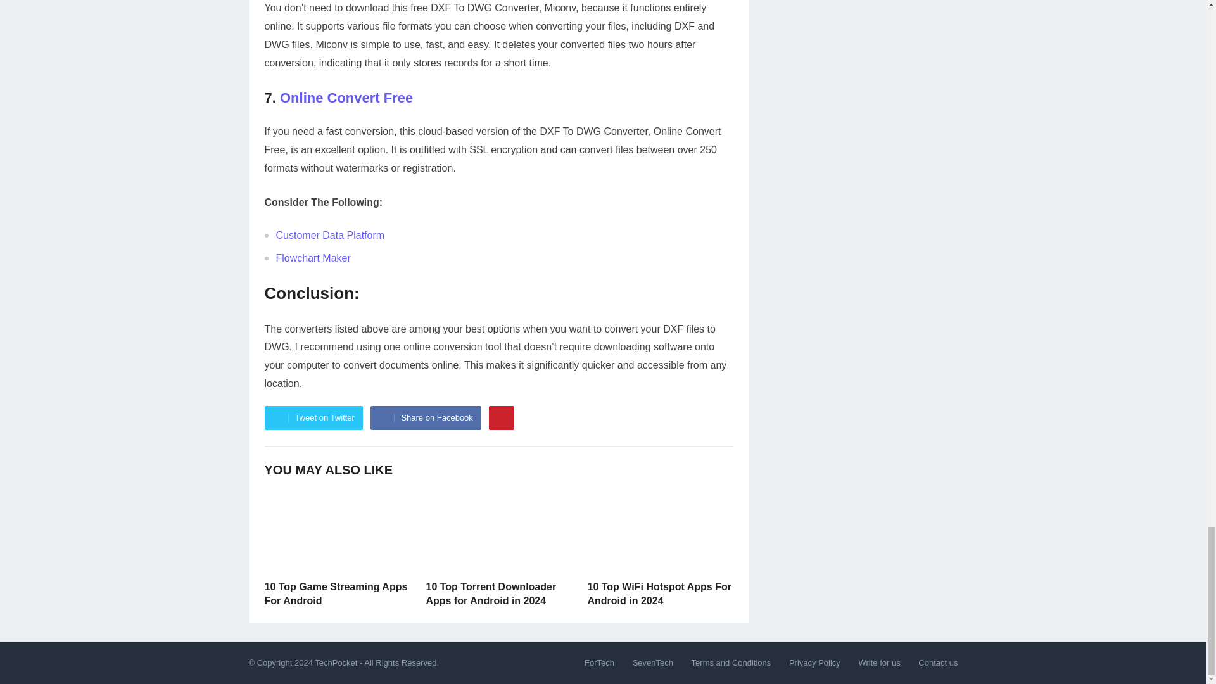 The width and height of the screenshot is (1216, 684). Describe the element at coordinates (336, 593) in the screenshot. I see `10 Top Game Streaming Apps For Android` at that location.